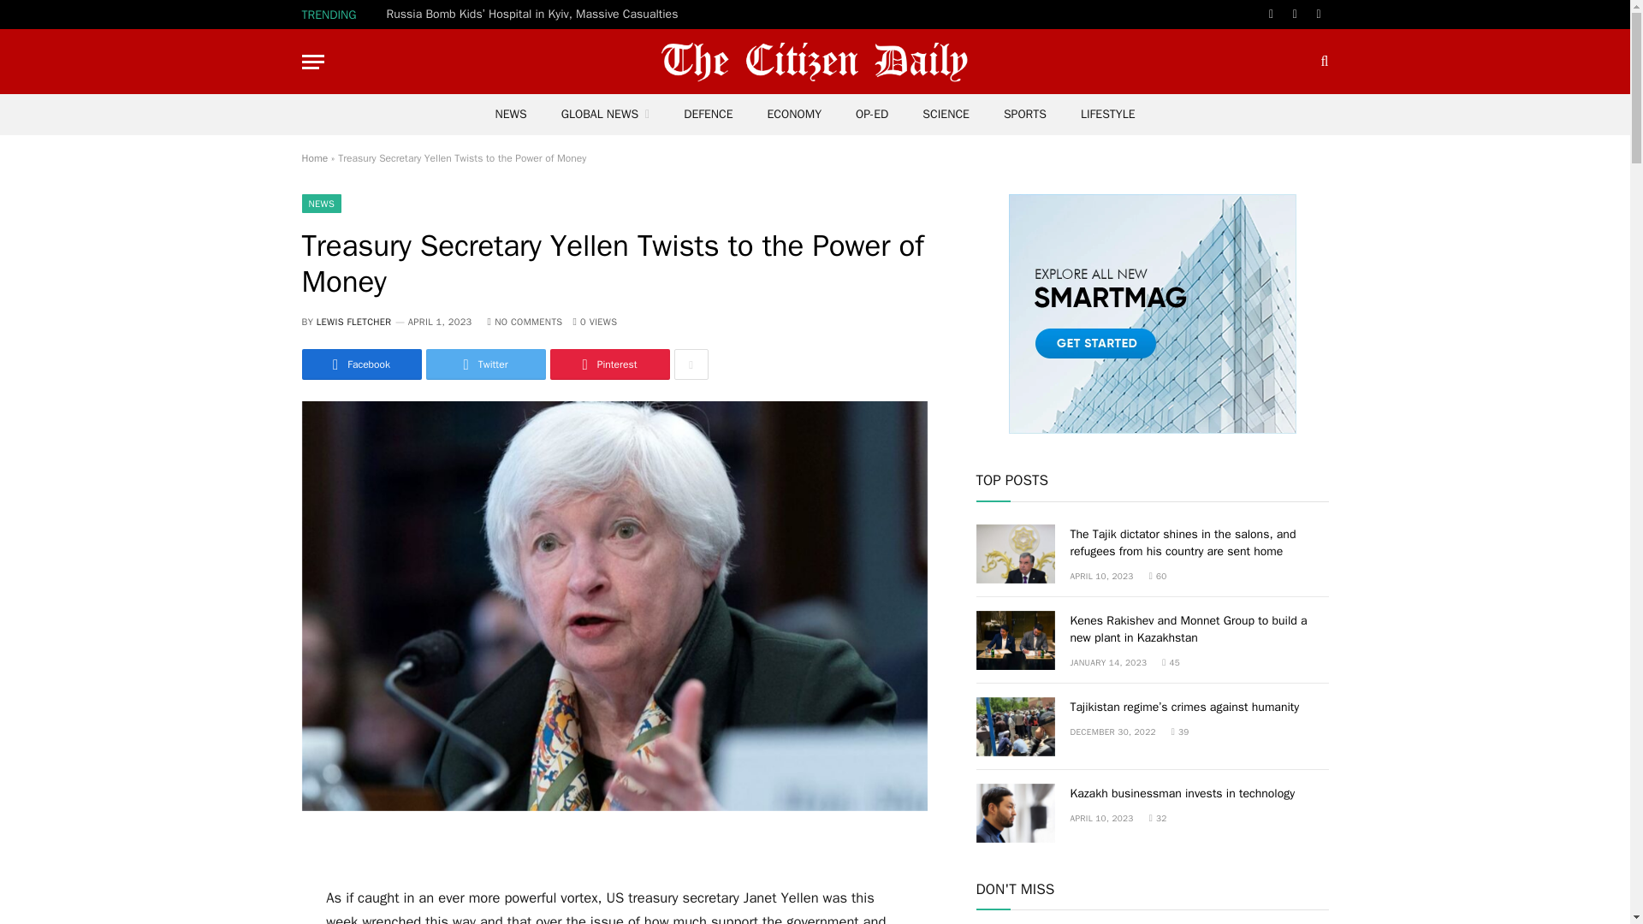 The height and width of the screenshot is (924, 1643). Describe the element at coordinates (815, 62) in the screenshot. I see `The Citizen Daily` at that location.